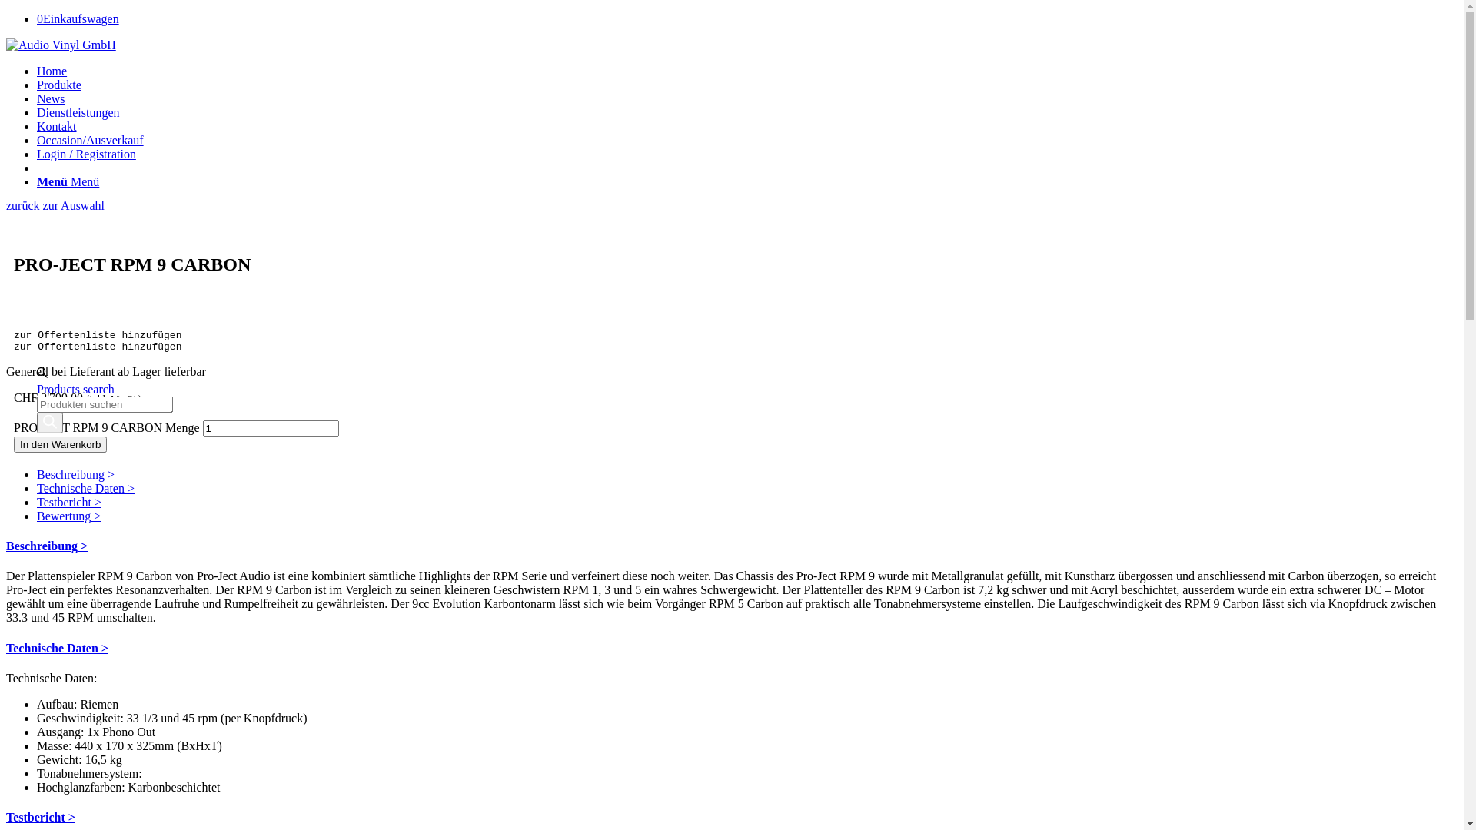  I want to click on Kontakt, so click(57, 126).